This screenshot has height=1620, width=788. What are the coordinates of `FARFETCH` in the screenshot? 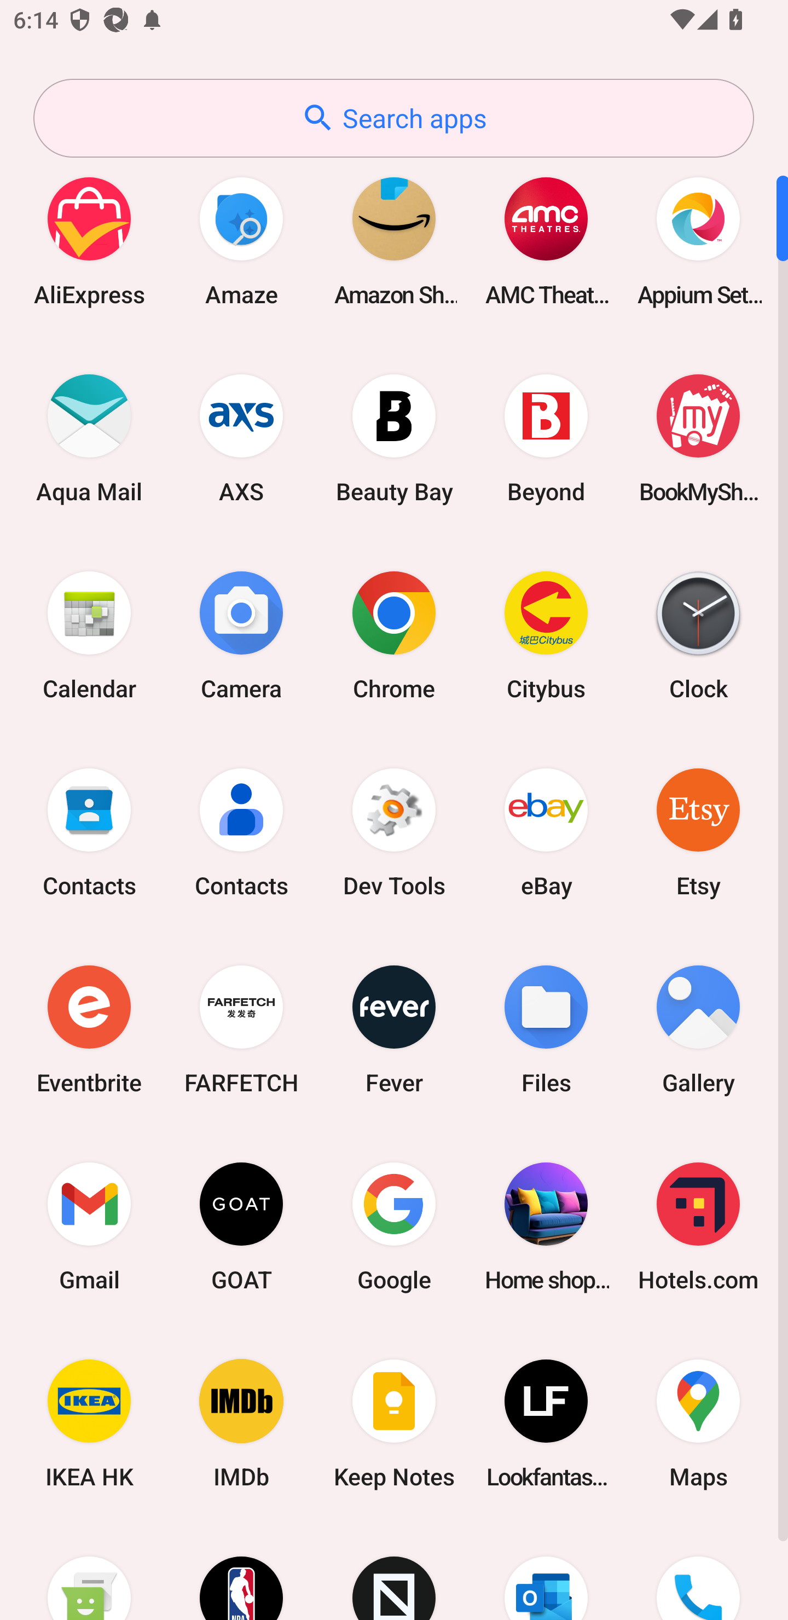 It's located at (241, 1029).